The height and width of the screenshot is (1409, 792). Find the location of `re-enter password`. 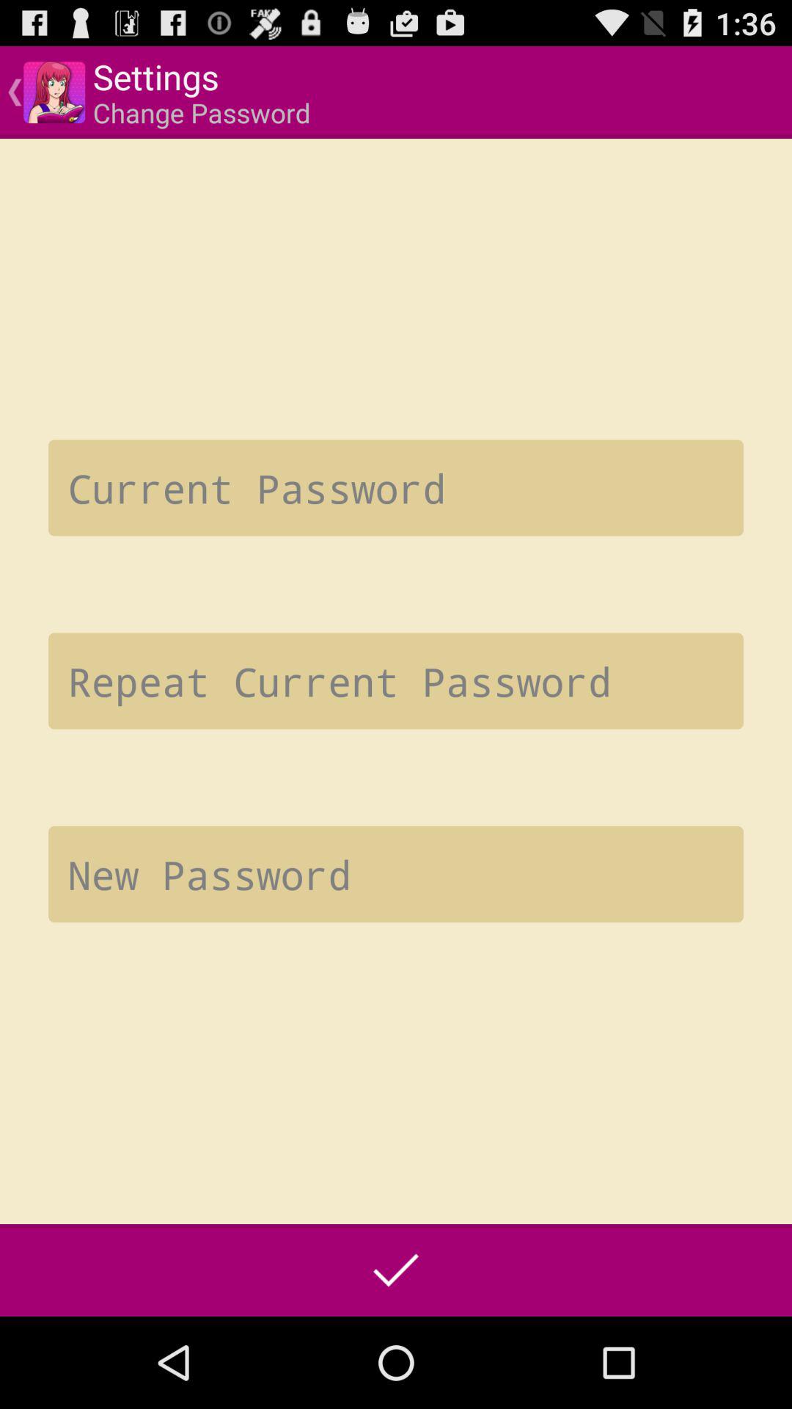

re-enter password is located at coordinates (396, 681).